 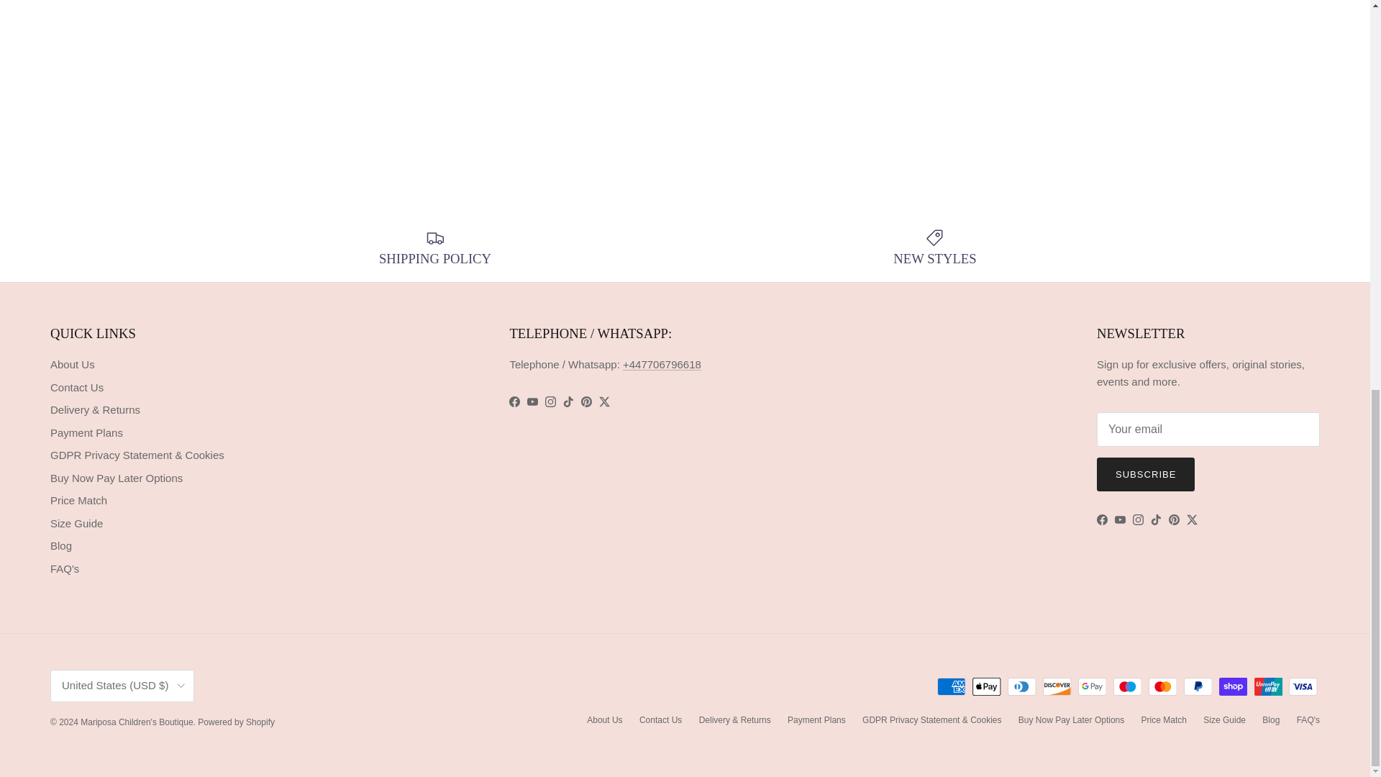 What do you see at coordinates (1138, 519) in the screenshot?
I see `Mariposa Children's Boutique on Instagram` at bounding box center [1138, 519].